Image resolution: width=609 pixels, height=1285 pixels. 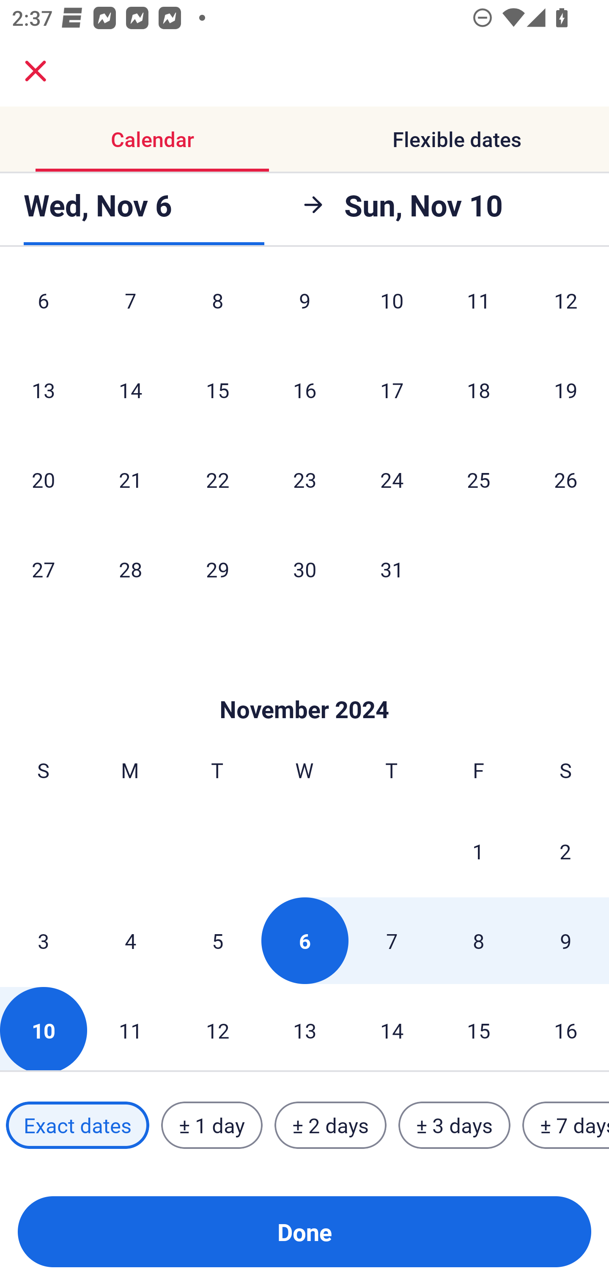 I want to click on 14 Monday, October 14, 2024, so click(x=130, y=390).